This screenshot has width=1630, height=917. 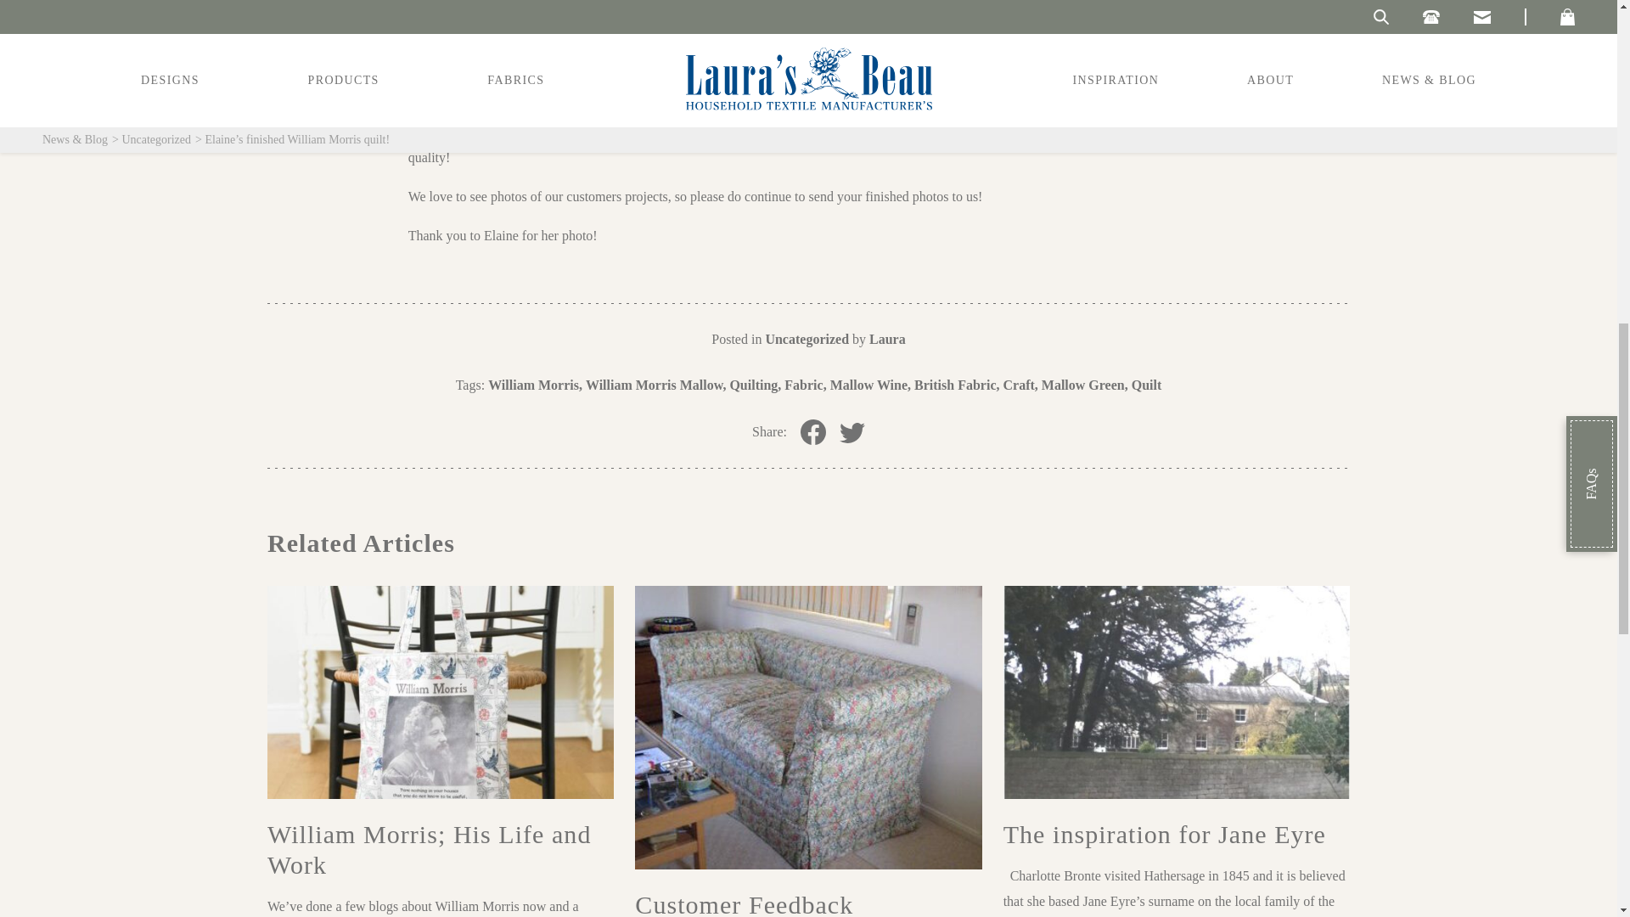 What do you see at coordinates (1146, 385) in the screenshot?
I see `Quilt` at bounding box center [1146, 385].